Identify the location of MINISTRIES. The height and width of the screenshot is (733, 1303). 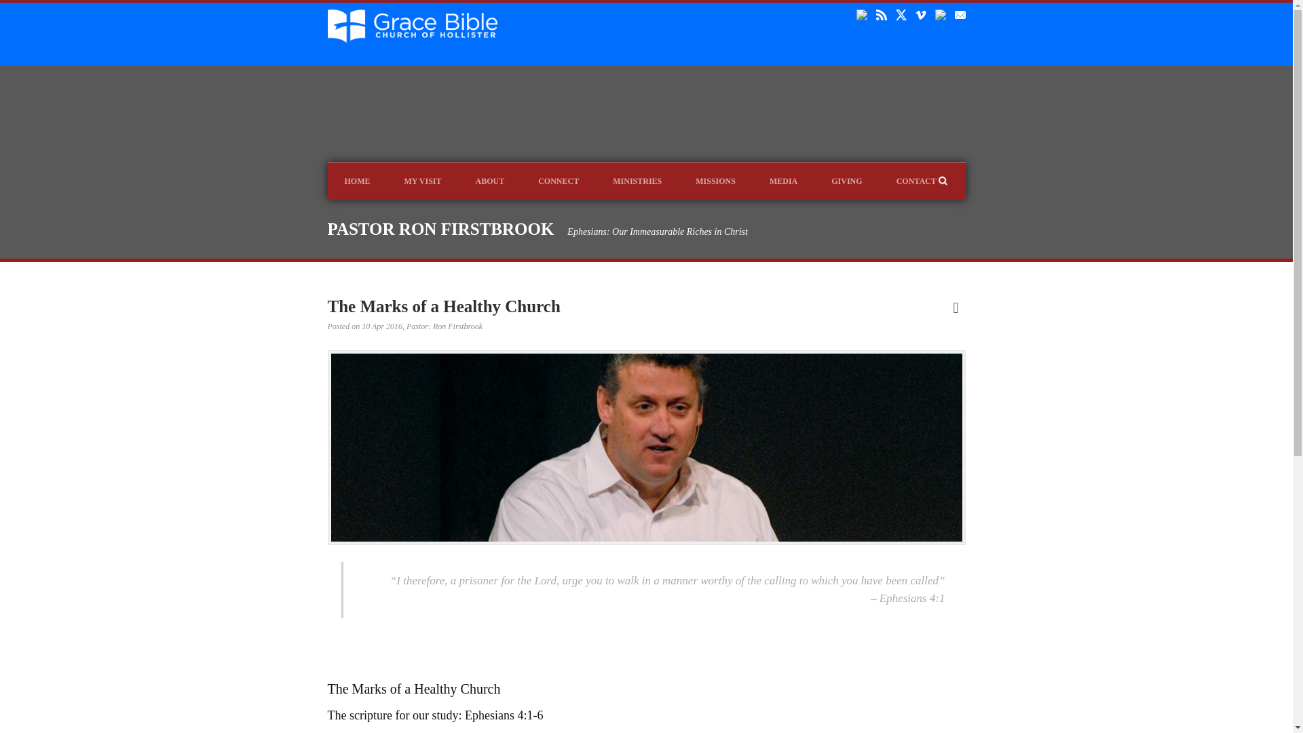
(637, 181).